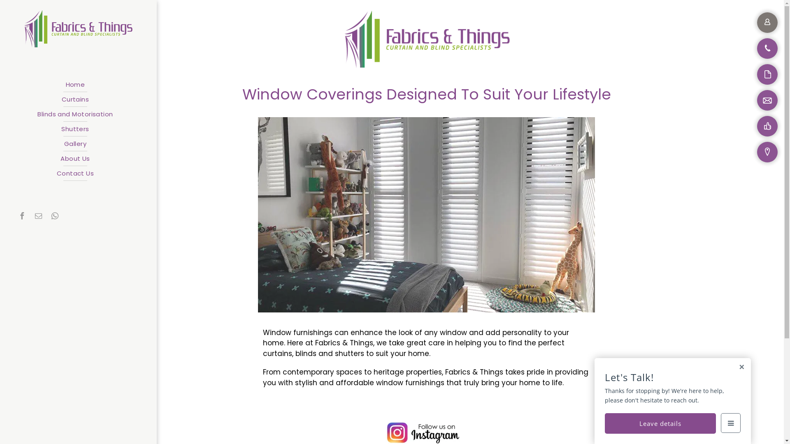 The image size is (790, 444). I want to click on Gallery, so click(75, 144).